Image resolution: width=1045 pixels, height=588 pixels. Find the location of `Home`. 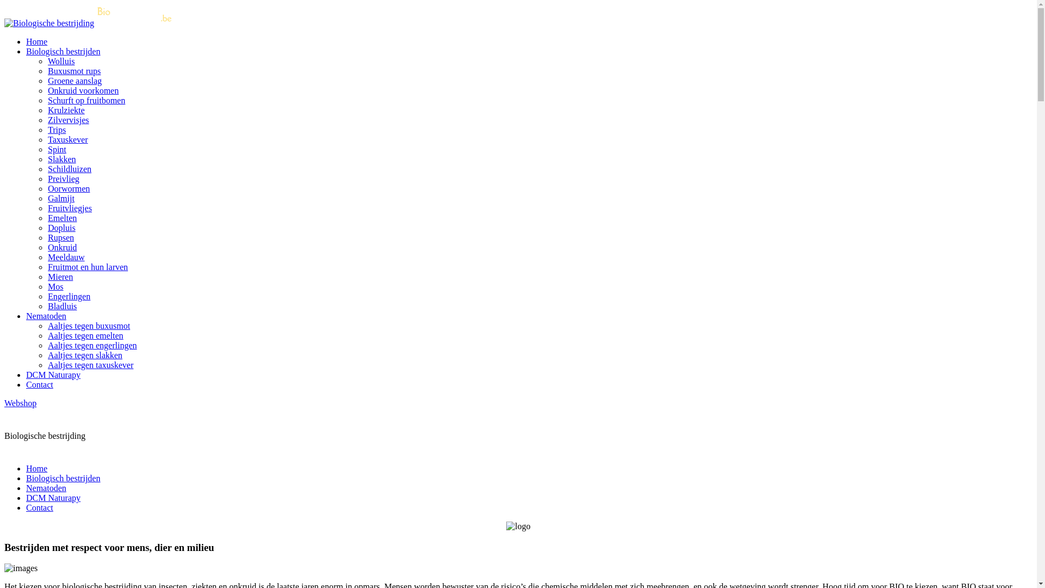

Home is located at coordinates (37, 41).